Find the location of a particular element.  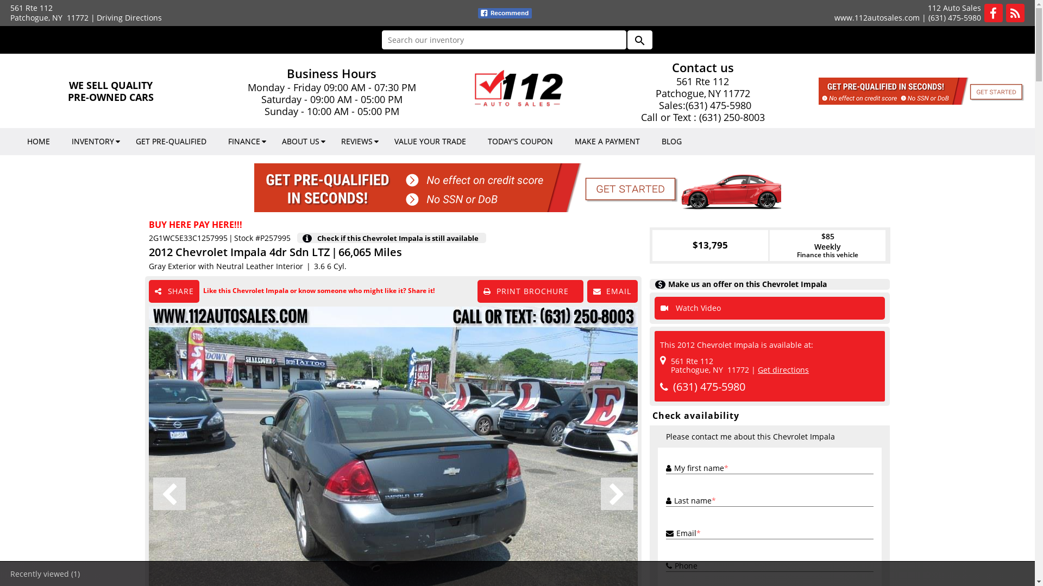

Get Pre-Qualification in Seconds is located at coordinates (518, 188).